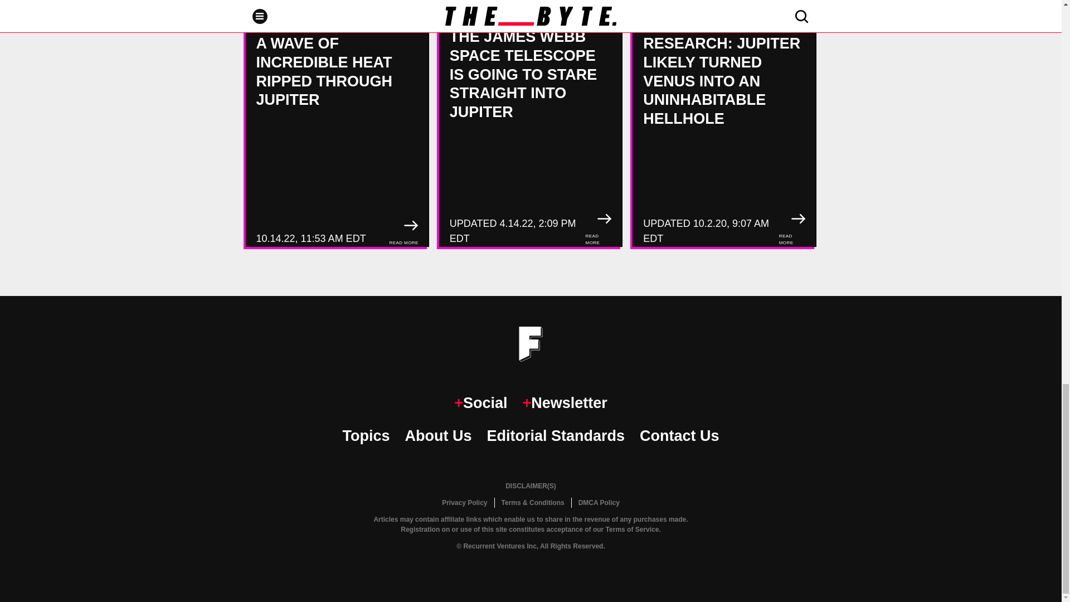  I want to click on DMCA Policy, so click(599, 503).